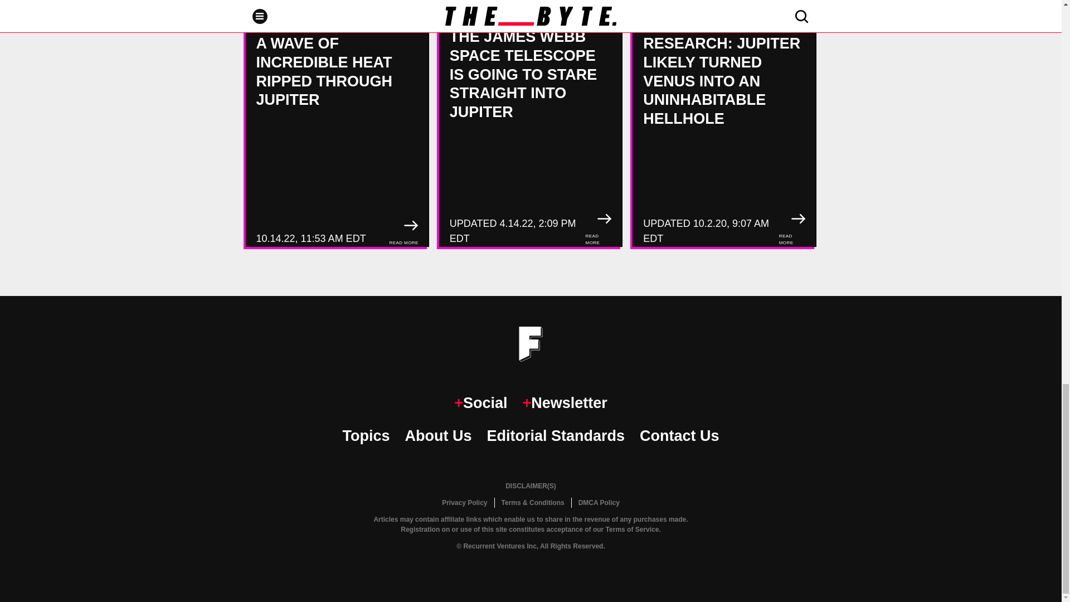  I want to click on DMCA Policy, so click(599, 503).